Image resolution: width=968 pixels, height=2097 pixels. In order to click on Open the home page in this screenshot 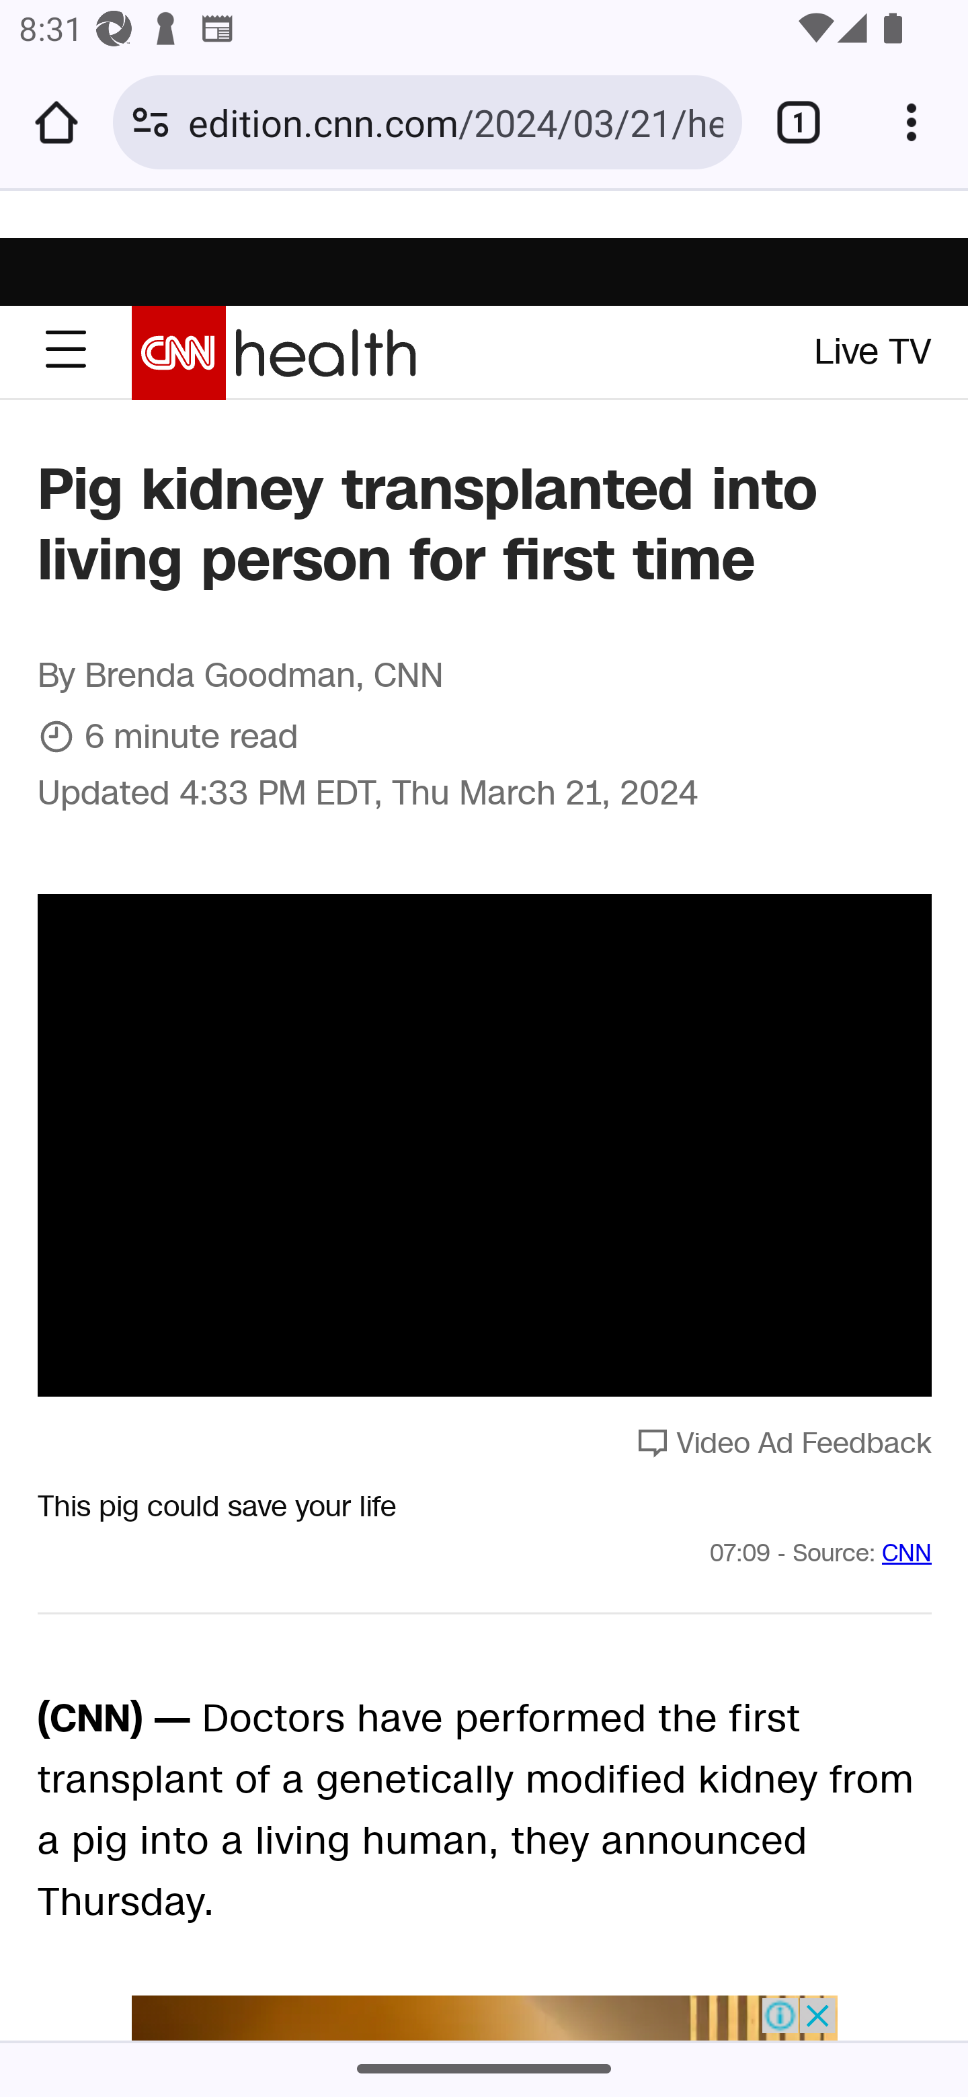, I will do `click(56, 122)`.